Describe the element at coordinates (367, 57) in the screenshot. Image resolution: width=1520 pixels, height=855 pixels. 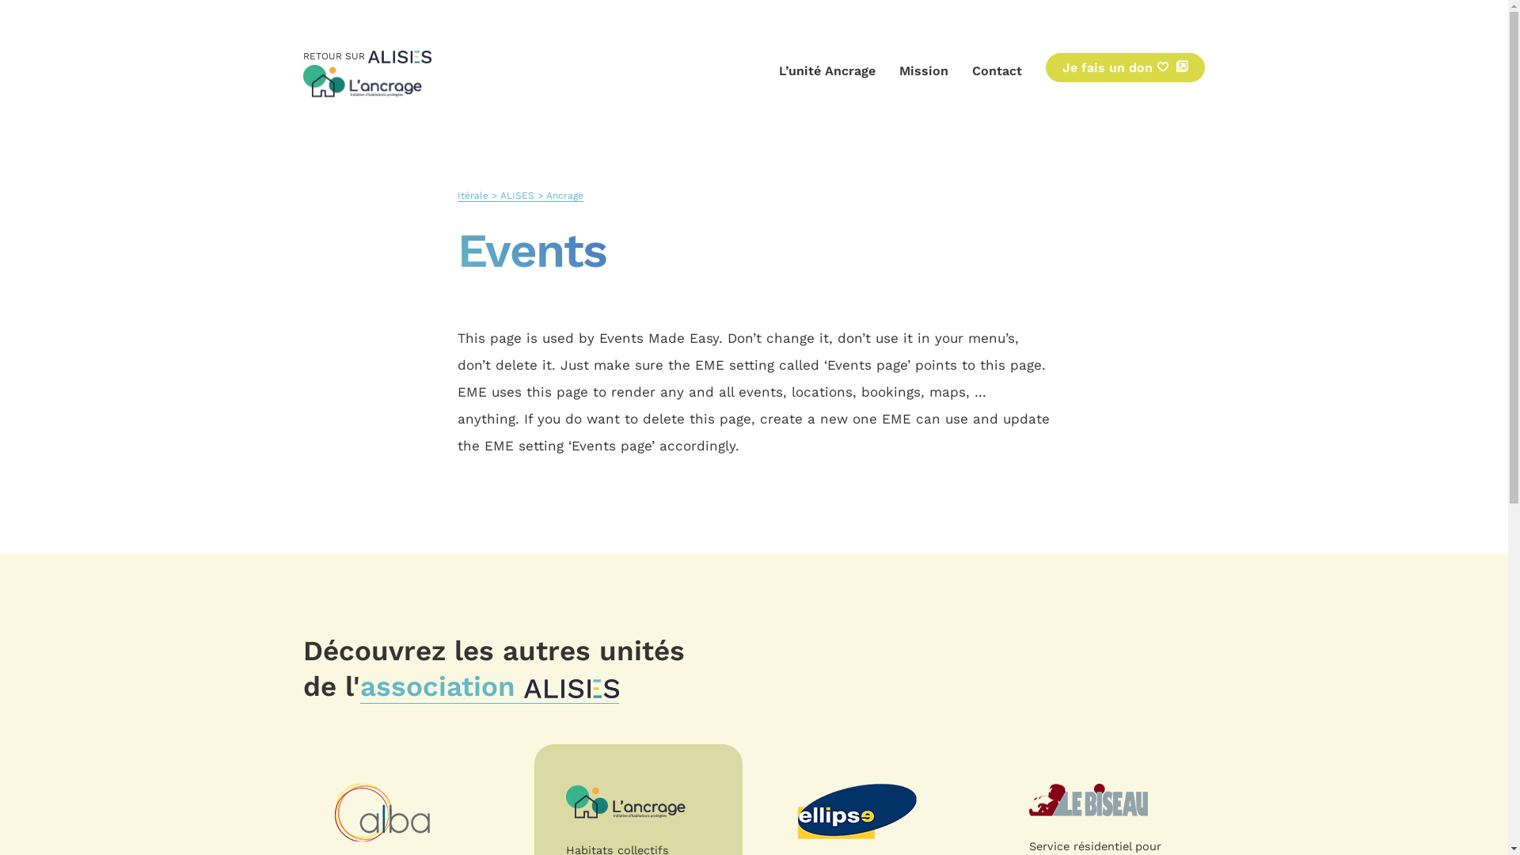
I see `RETOUR SUR` at that location.